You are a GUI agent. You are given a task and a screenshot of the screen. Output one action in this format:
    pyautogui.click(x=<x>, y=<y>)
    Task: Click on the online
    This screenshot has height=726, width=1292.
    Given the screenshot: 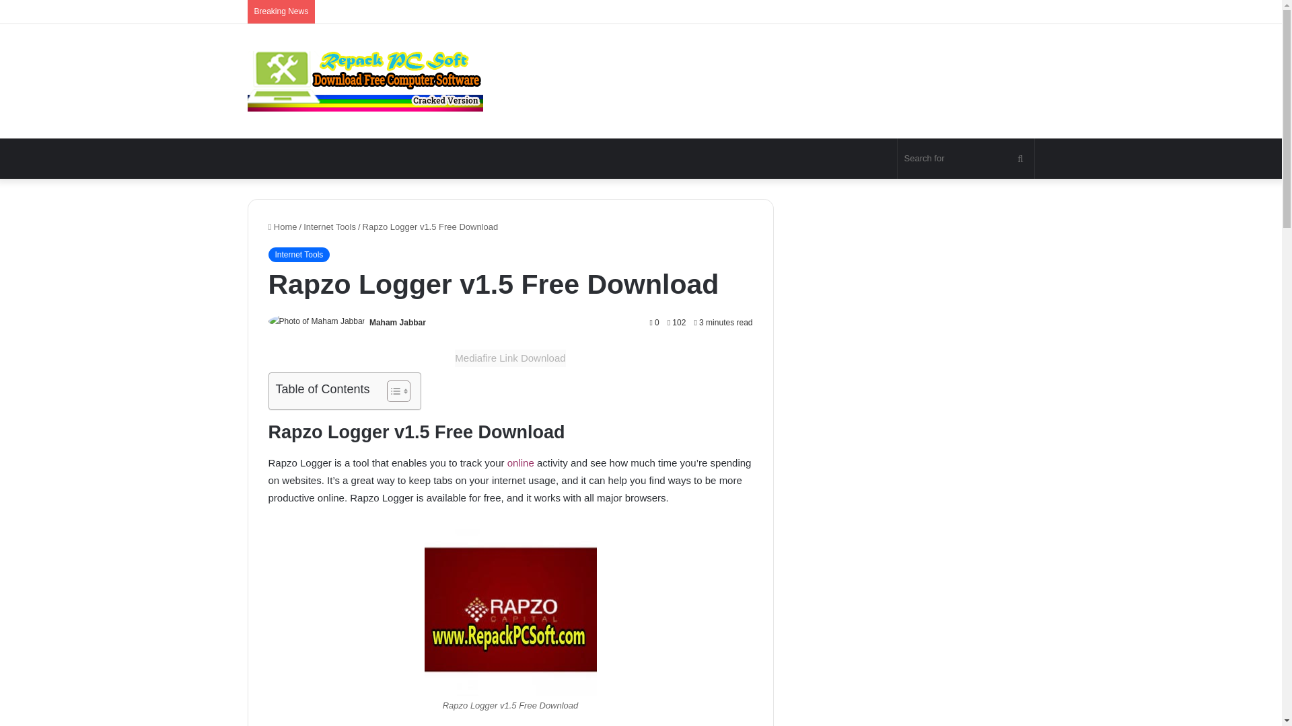 What is the action you would take?
    pyautogui.click(x=522, y=462)
    